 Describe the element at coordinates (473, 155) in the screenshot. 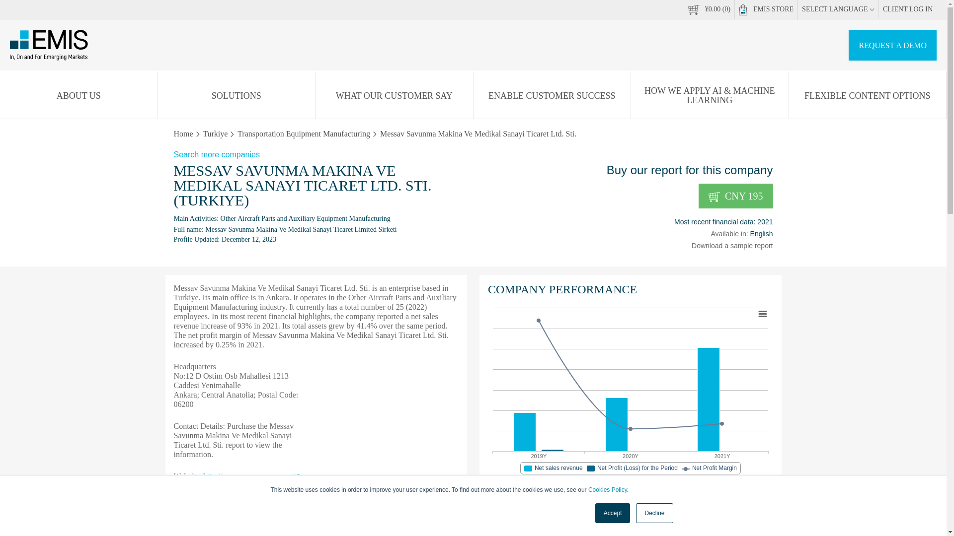

I see `Search more companies` at that location.